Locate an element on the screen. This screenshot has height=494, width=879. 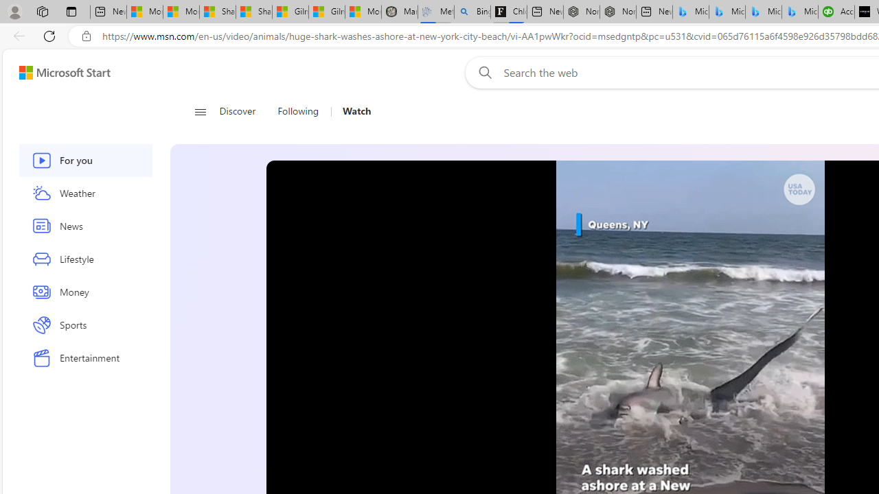
Watch is located at coordinates (352, 111).